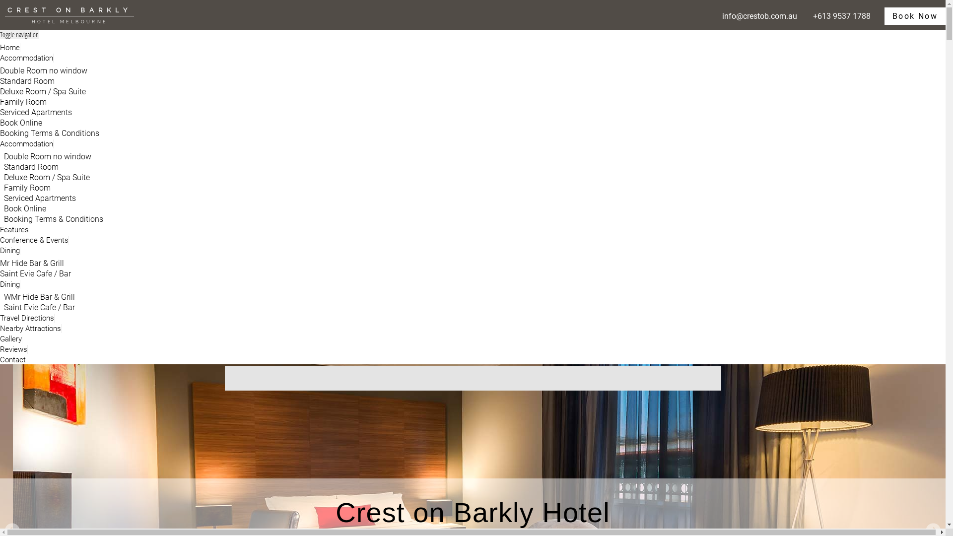 This screenshot has width=953, height=536. I want to click on Conference & Events, so click(35, 240).